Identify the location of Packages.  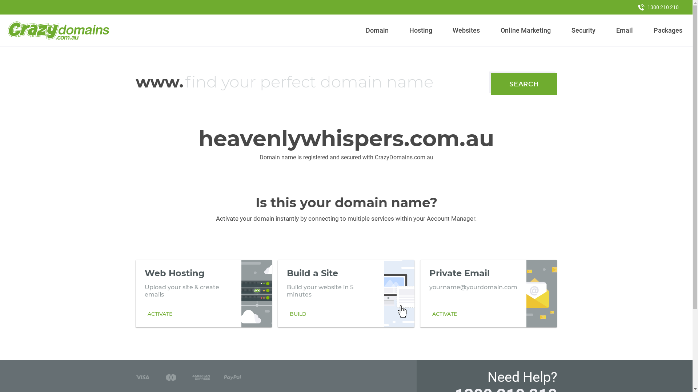
(668, 30).